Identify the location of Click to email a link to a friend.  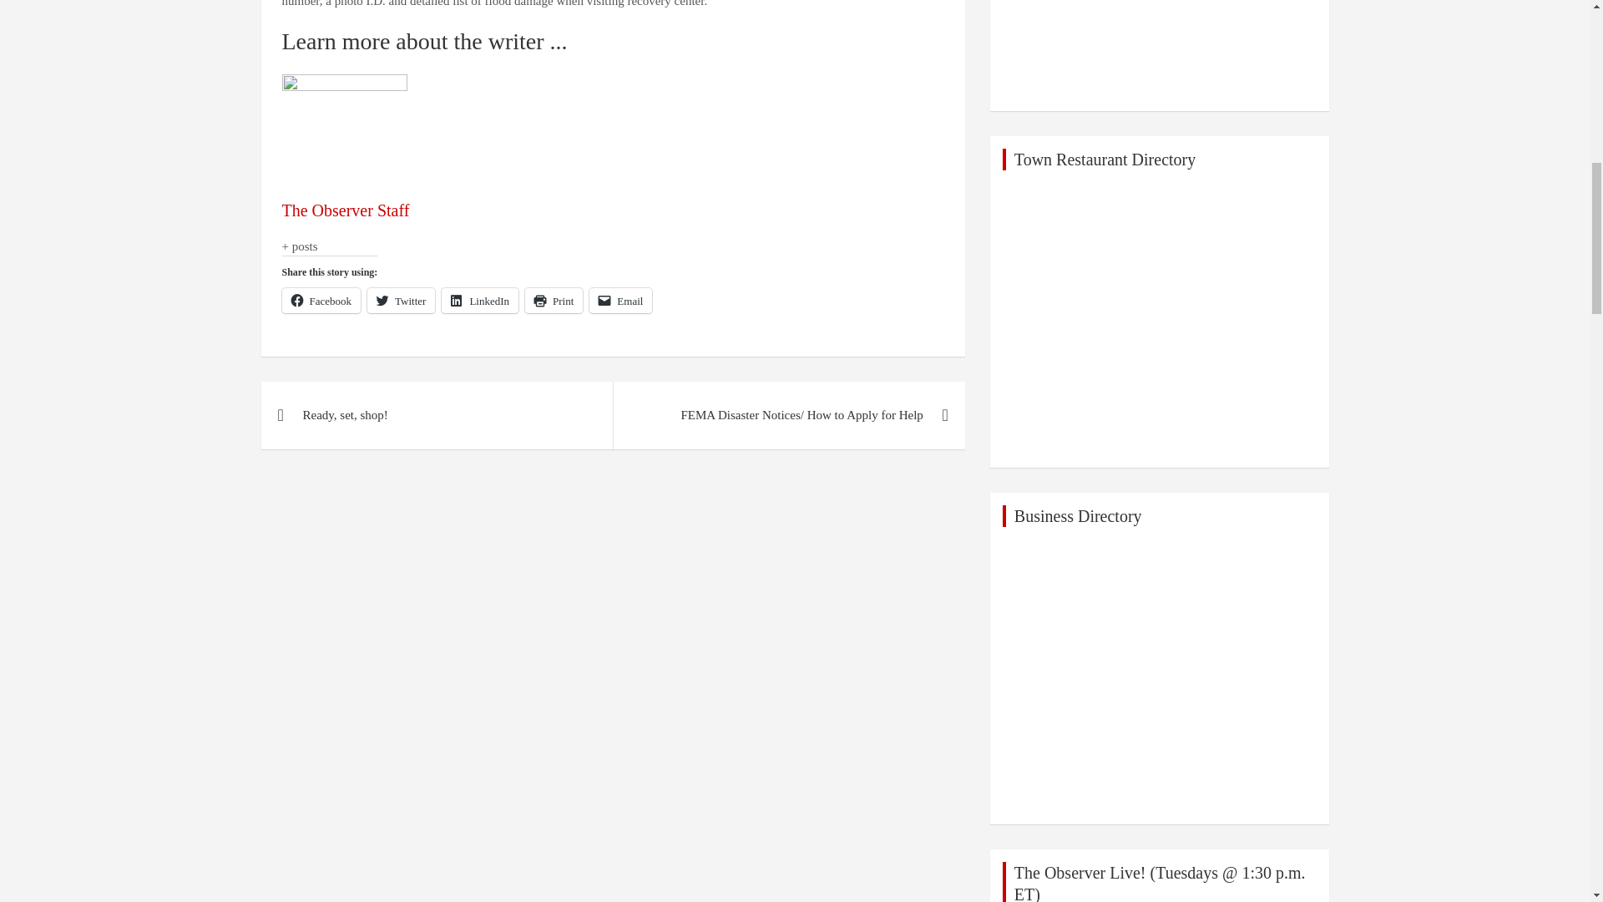
(621, 300).